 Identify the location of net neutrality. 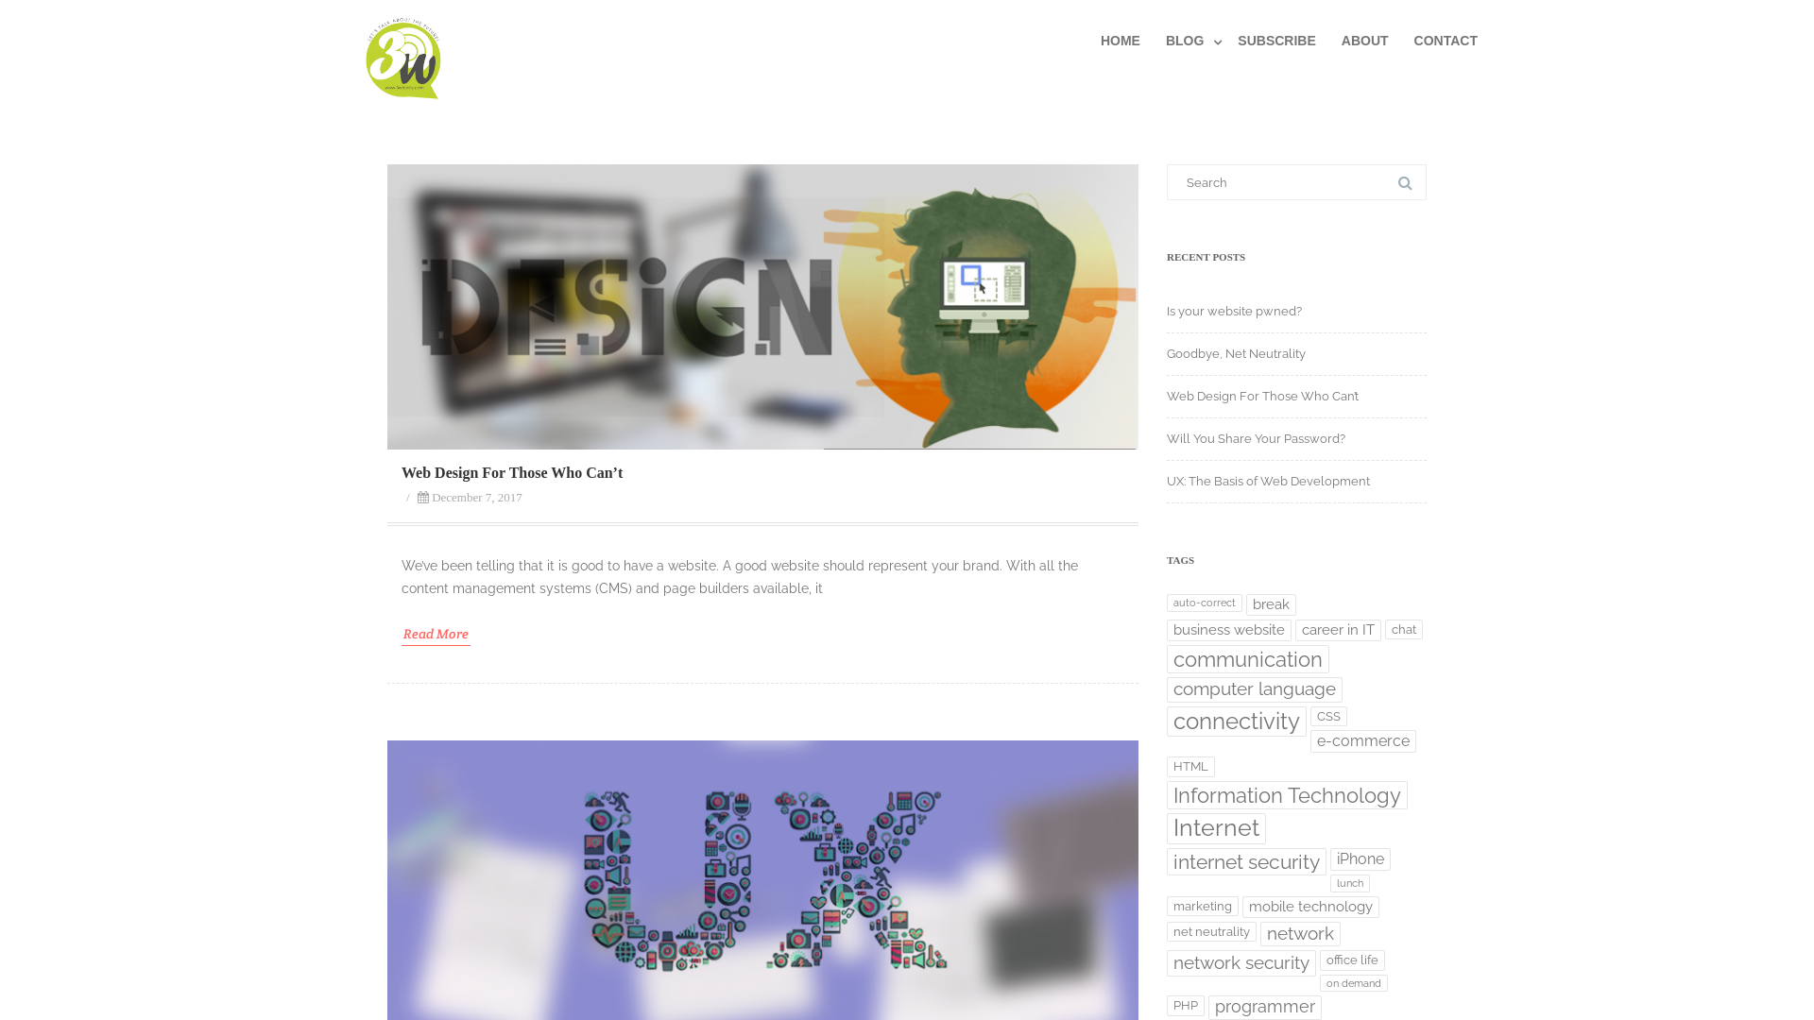
(1211, 931).